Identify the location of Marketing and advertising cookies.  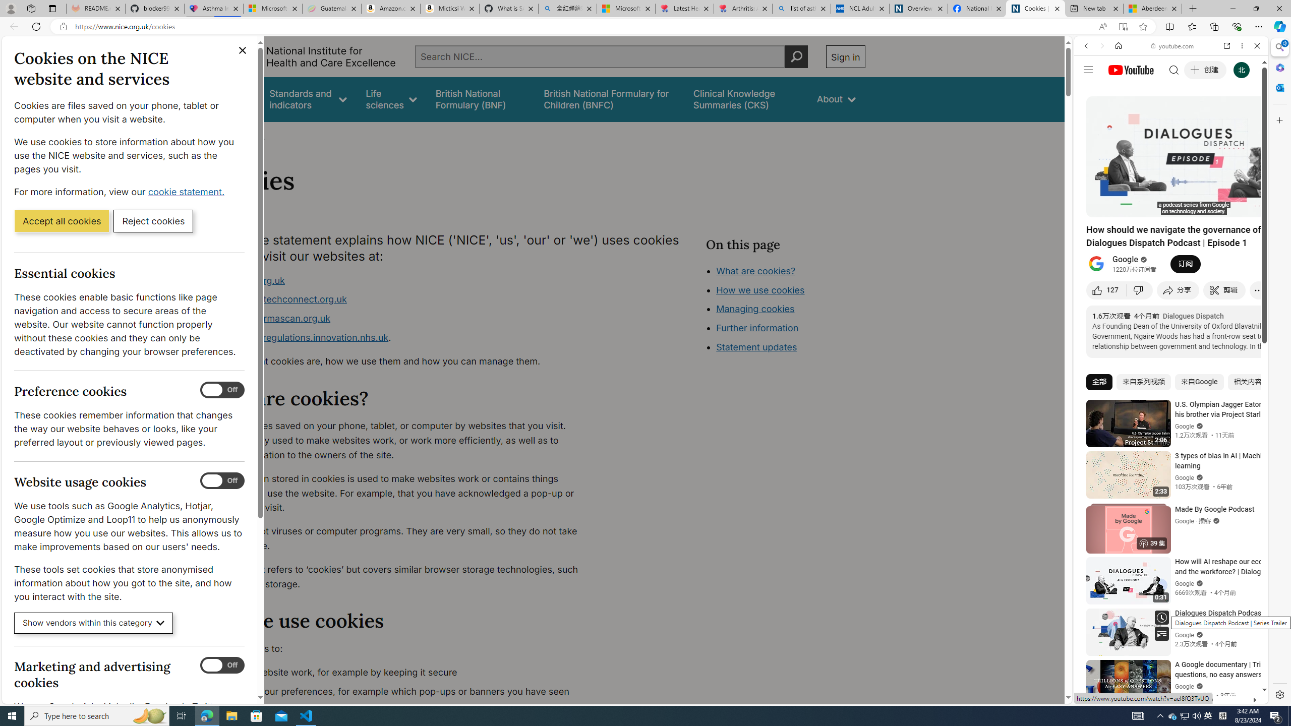
(222, 665).